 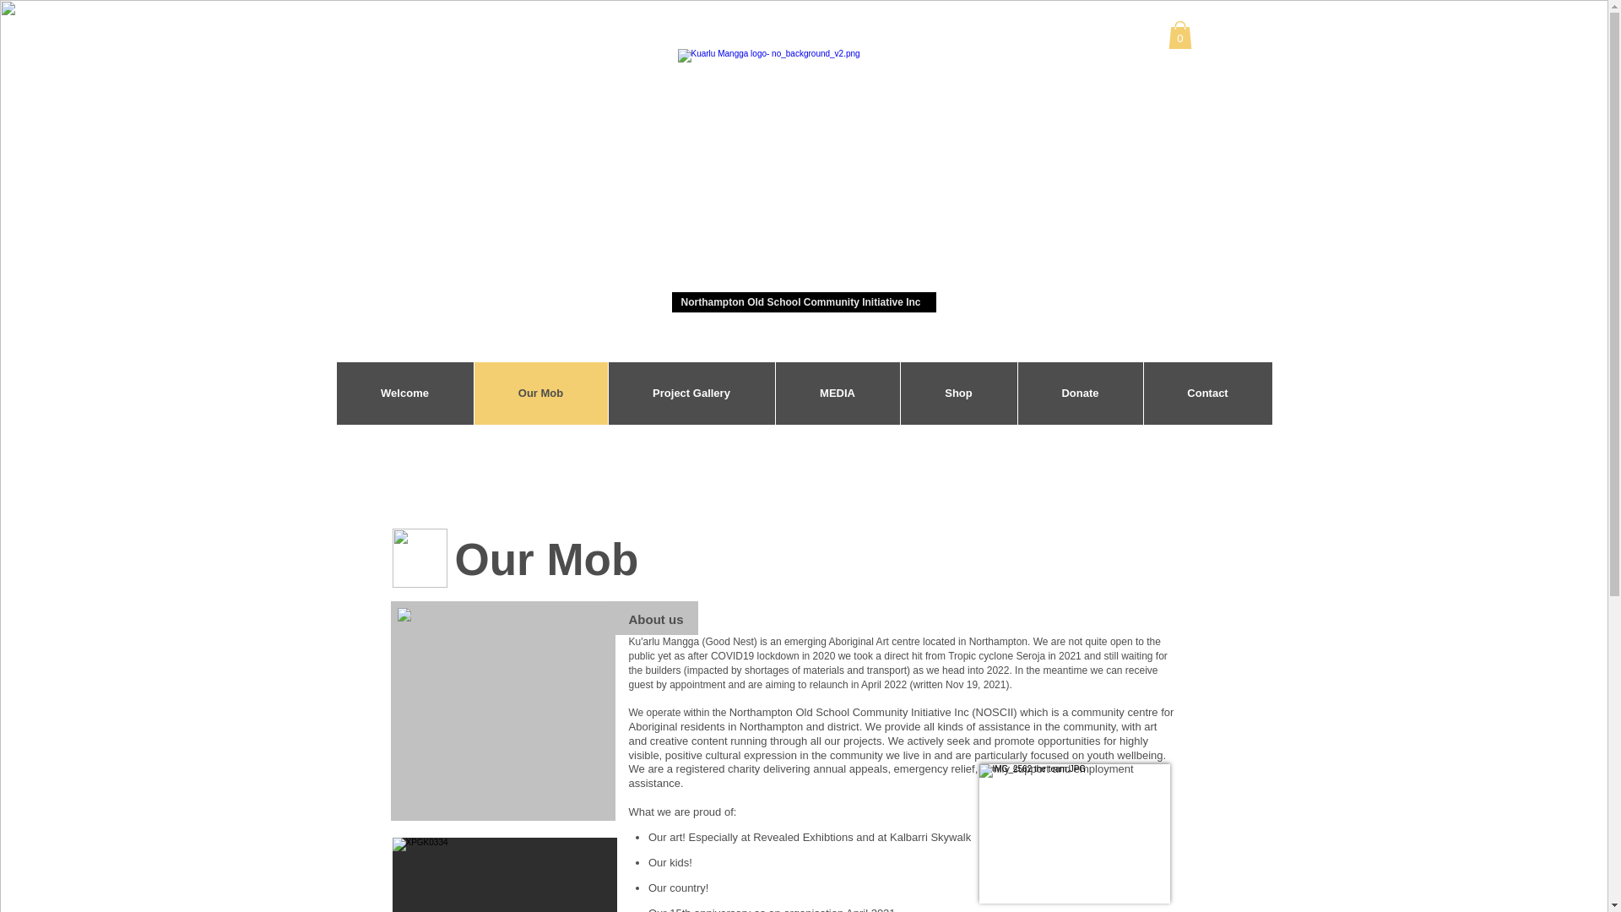 I want to click on MEDIA, so click(x=838, y=394).